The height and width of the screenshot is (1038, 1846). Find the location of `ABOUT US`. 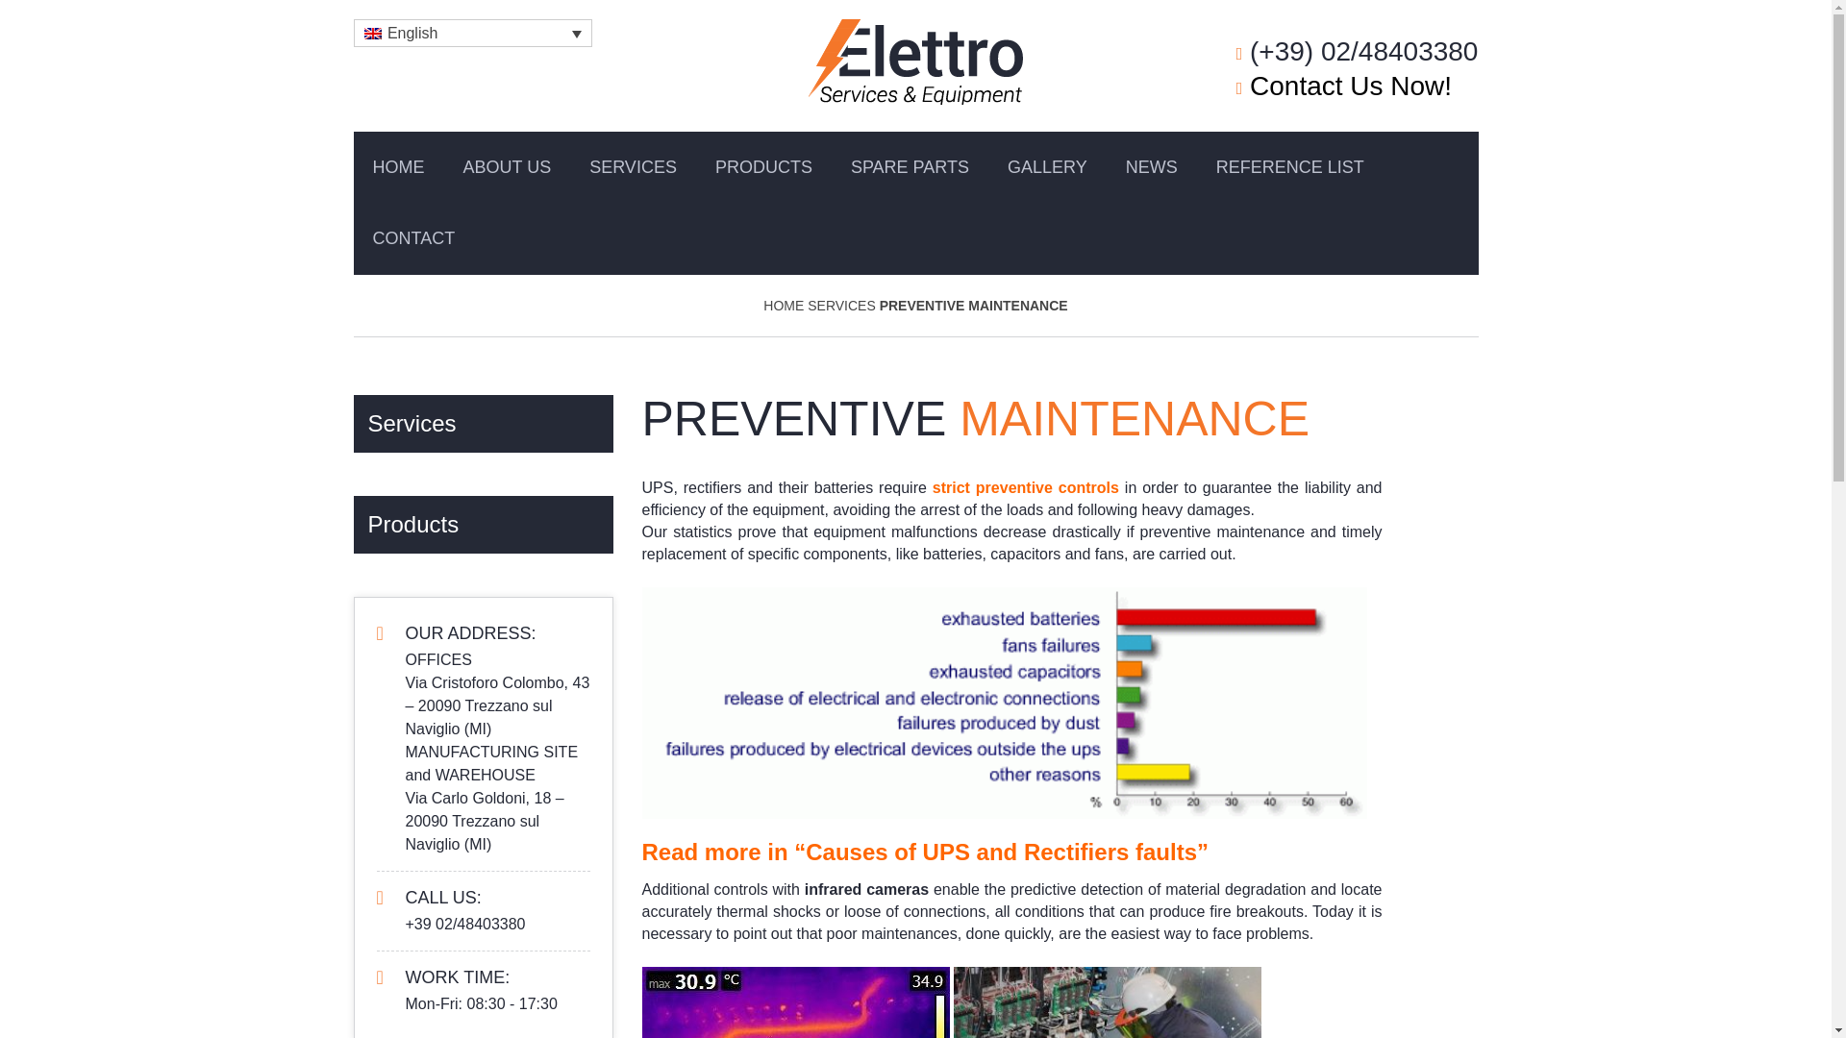

ABOUT US is located at coordinates (508, 167).